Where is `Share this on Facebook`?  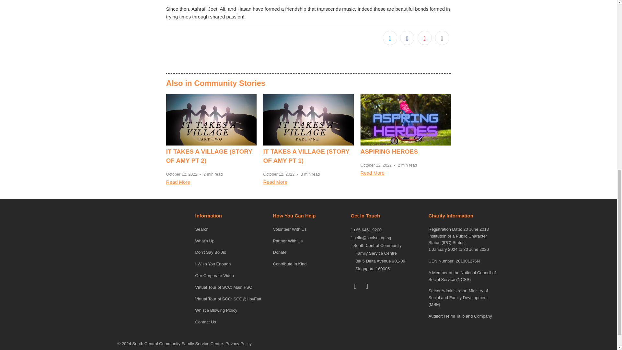
Share this on Facebook is located at coordinates (407, 38).